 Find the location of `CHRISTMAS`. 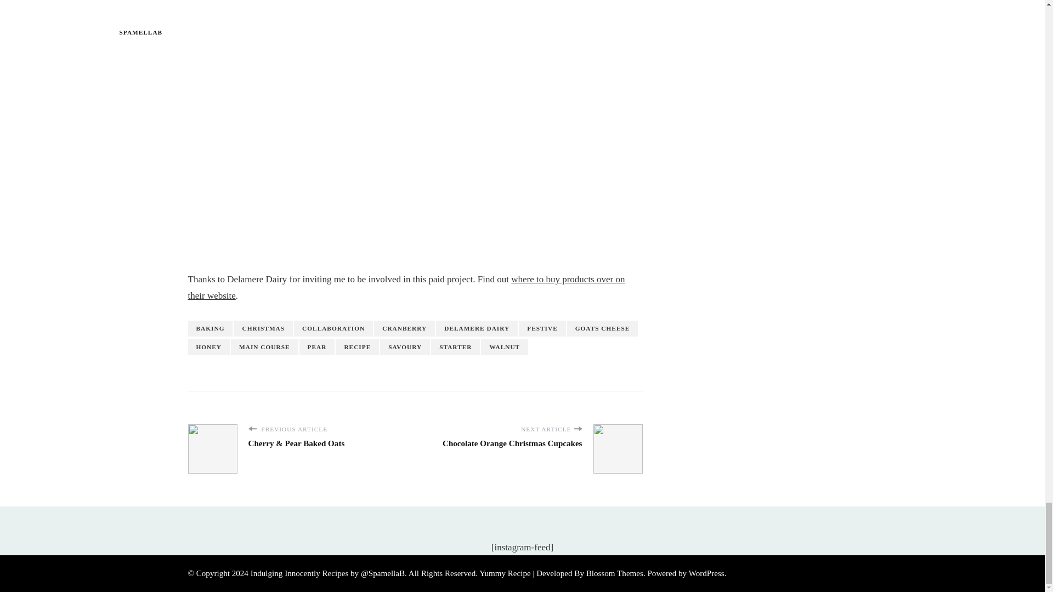

CHRISTMAS is located at coordinates (263, 329).